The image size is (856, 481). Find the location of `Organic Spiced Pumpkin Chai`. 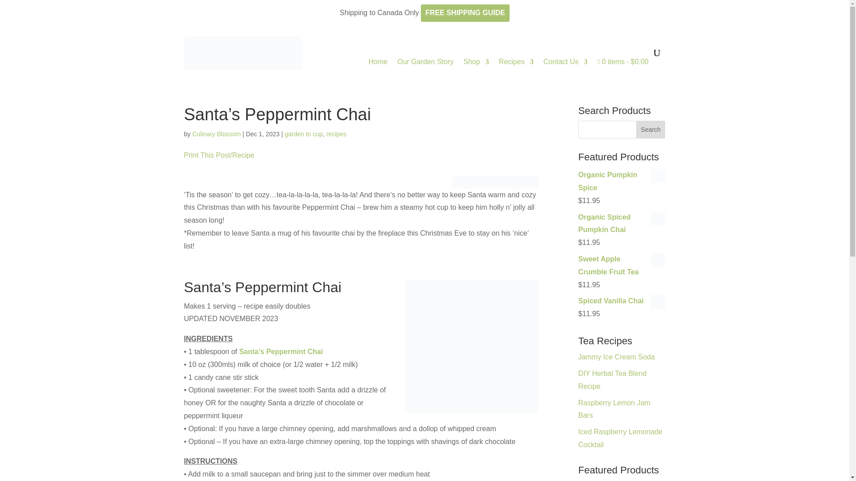

Organic Spiced Pumpkin Chai is located at coordinates (621, 224).